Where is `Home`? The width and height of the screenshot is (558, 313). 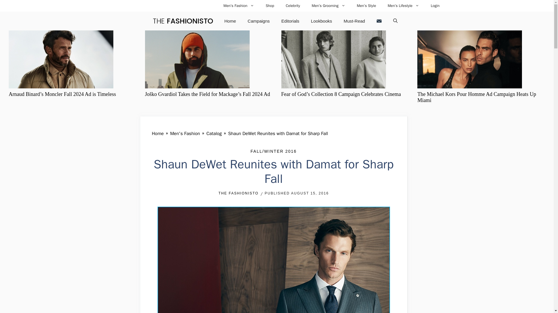
Home is located at coordinates (230, 21).